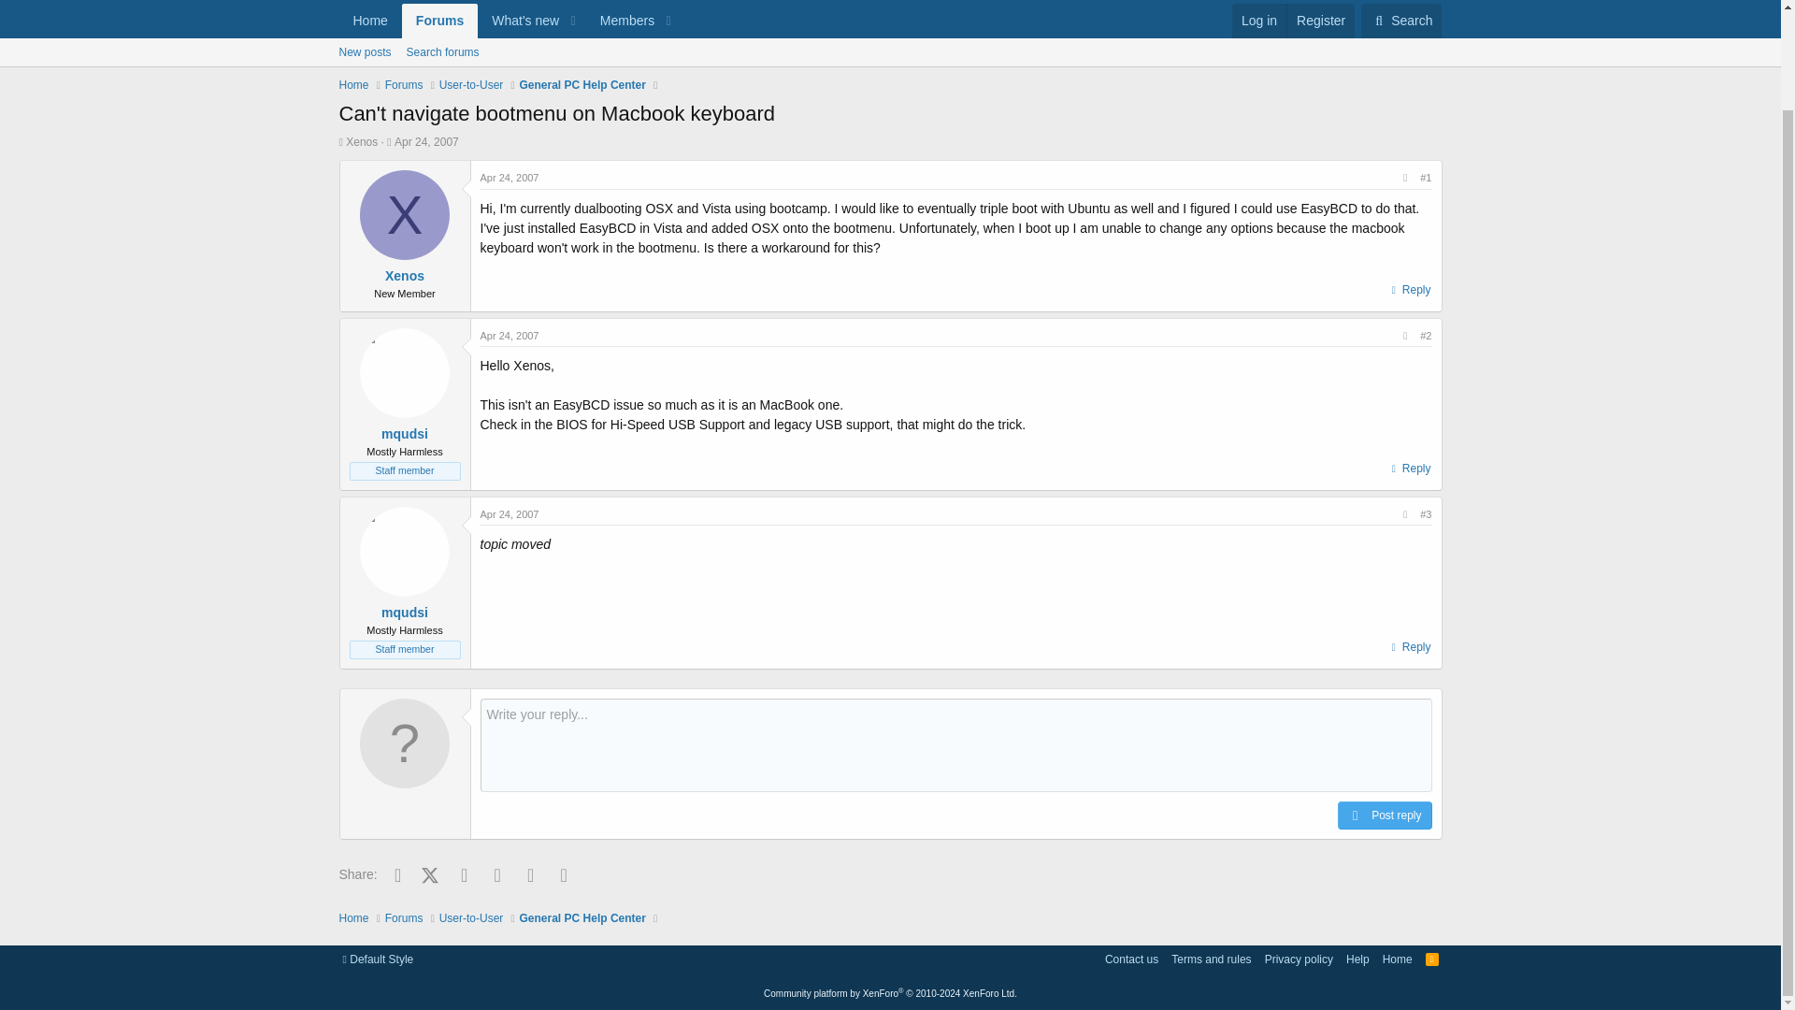 This screenshot has width=1795, height=1010. Describe the element at coordinates (1400, 21) in the screenshot. I see `Search` at that location.